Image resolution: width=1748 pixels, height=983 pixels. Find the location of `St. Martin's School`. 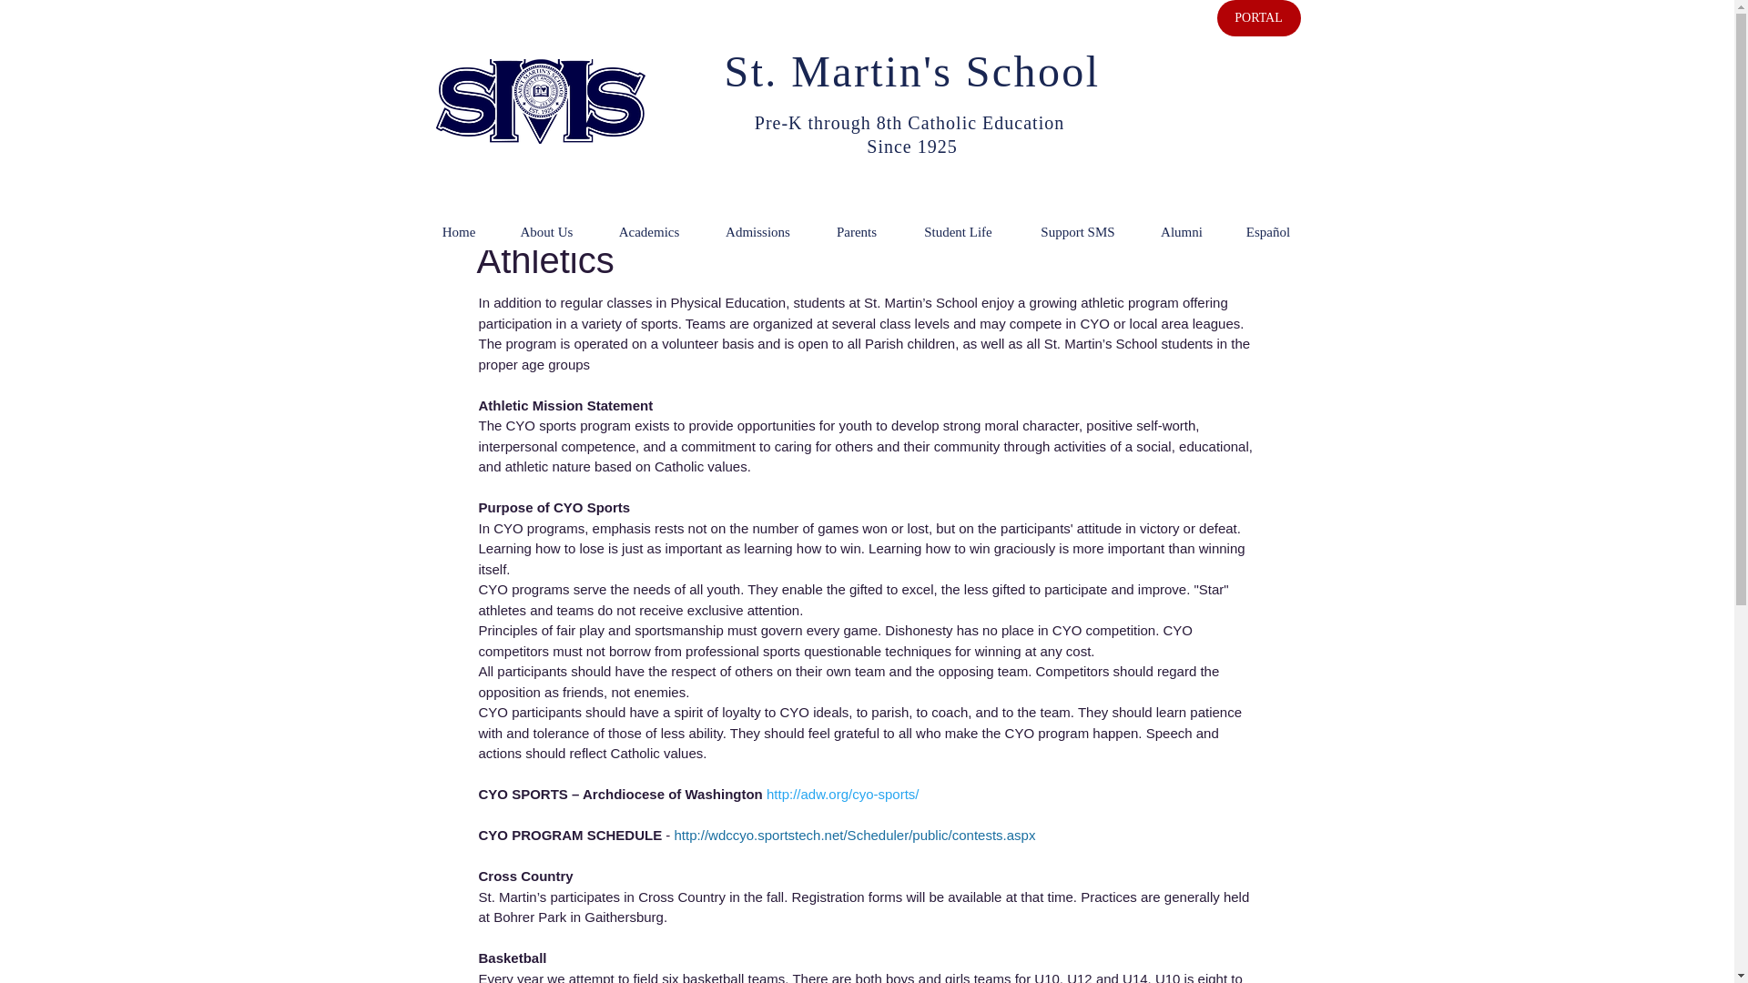

St. Martin's School is located at coordinates (912, 71).